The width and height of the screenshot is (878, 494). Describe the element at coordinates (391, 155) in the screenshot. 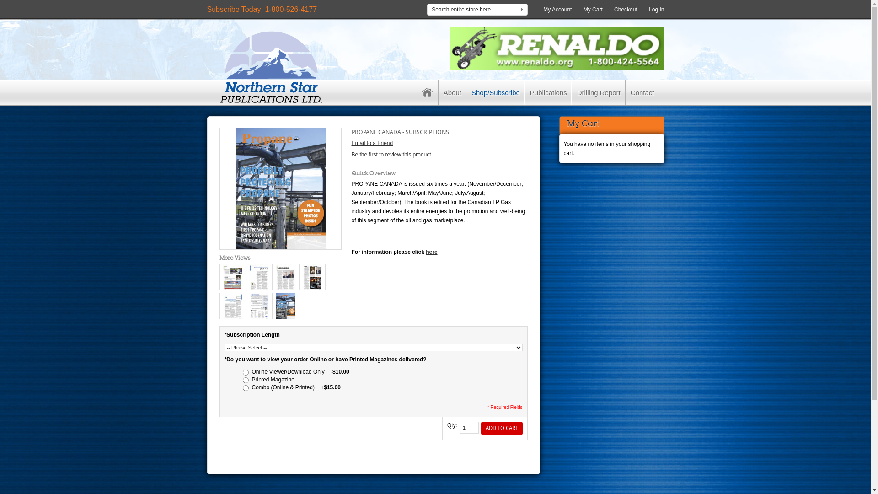

I see `Be the first to review this product` at that location.